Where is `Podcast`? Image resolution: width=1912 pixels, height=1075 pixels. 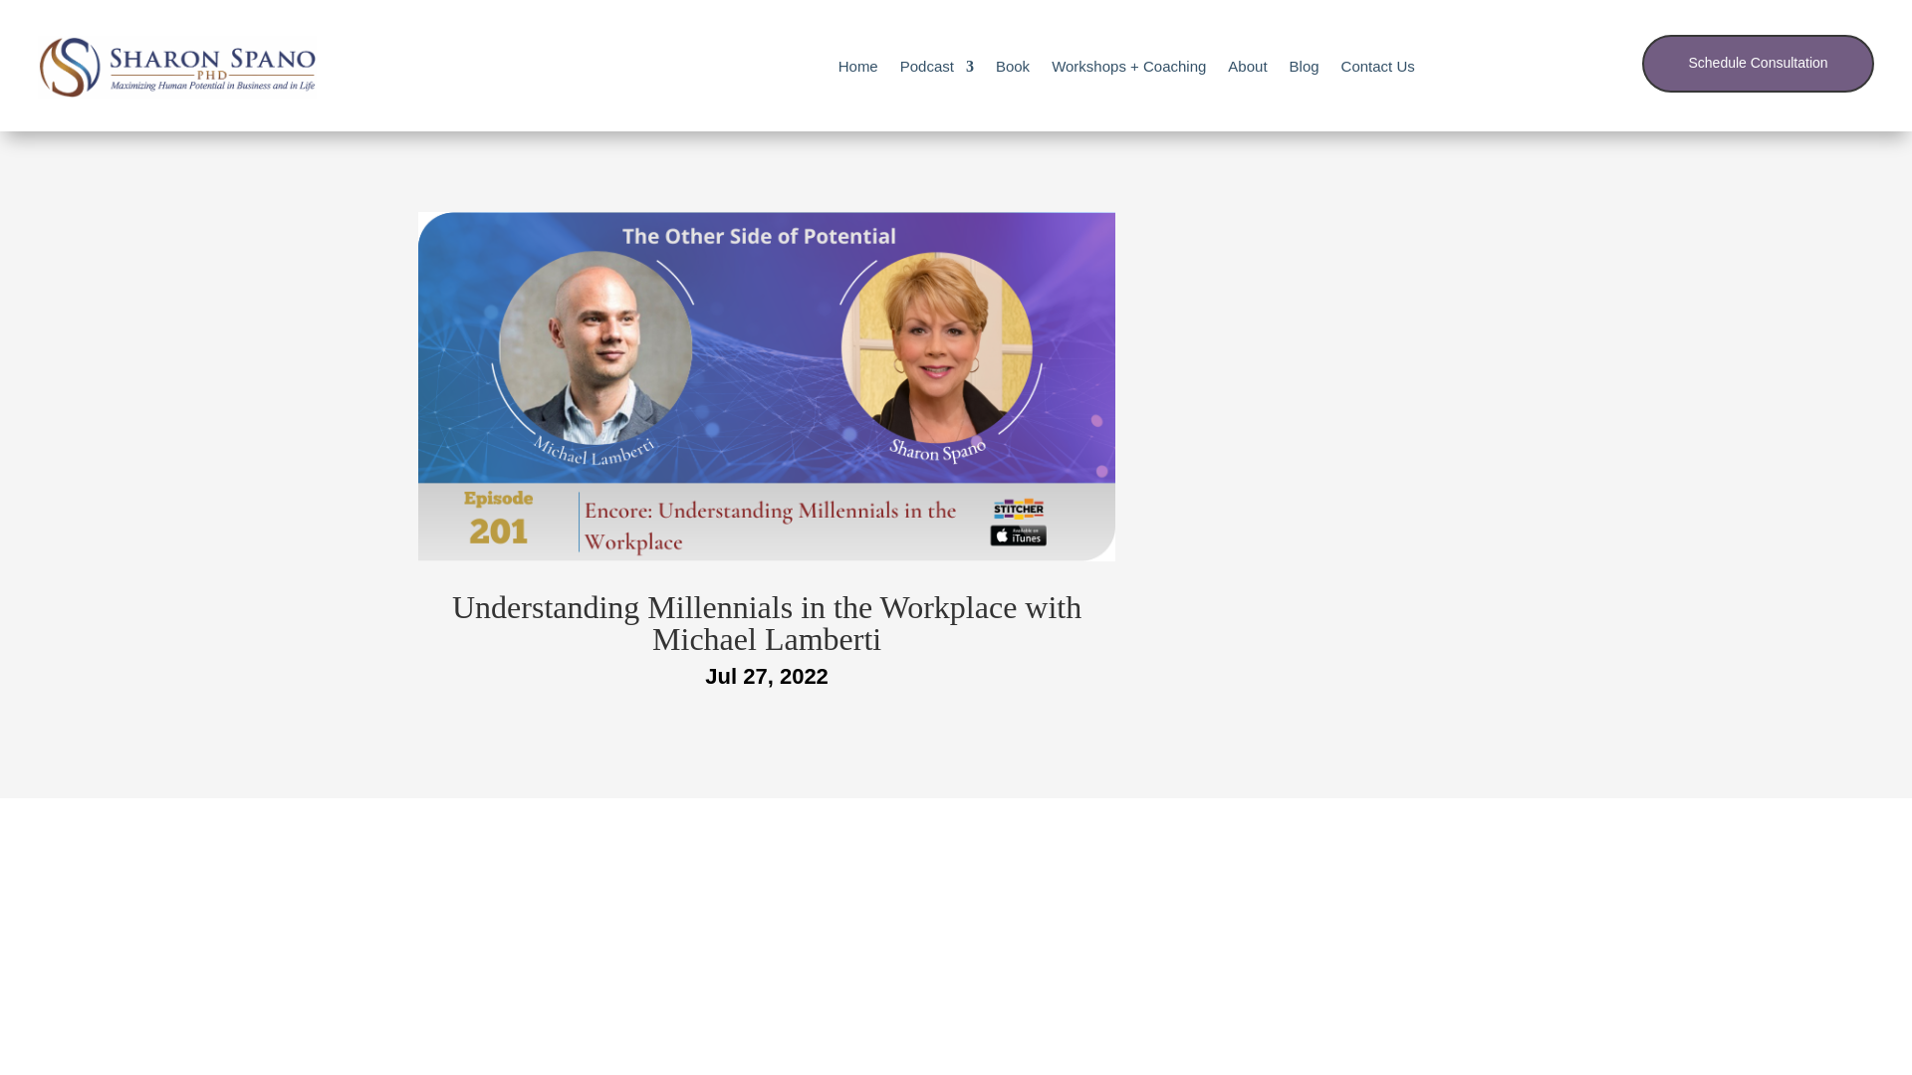
Podcast is located at coordinates (936, 66).